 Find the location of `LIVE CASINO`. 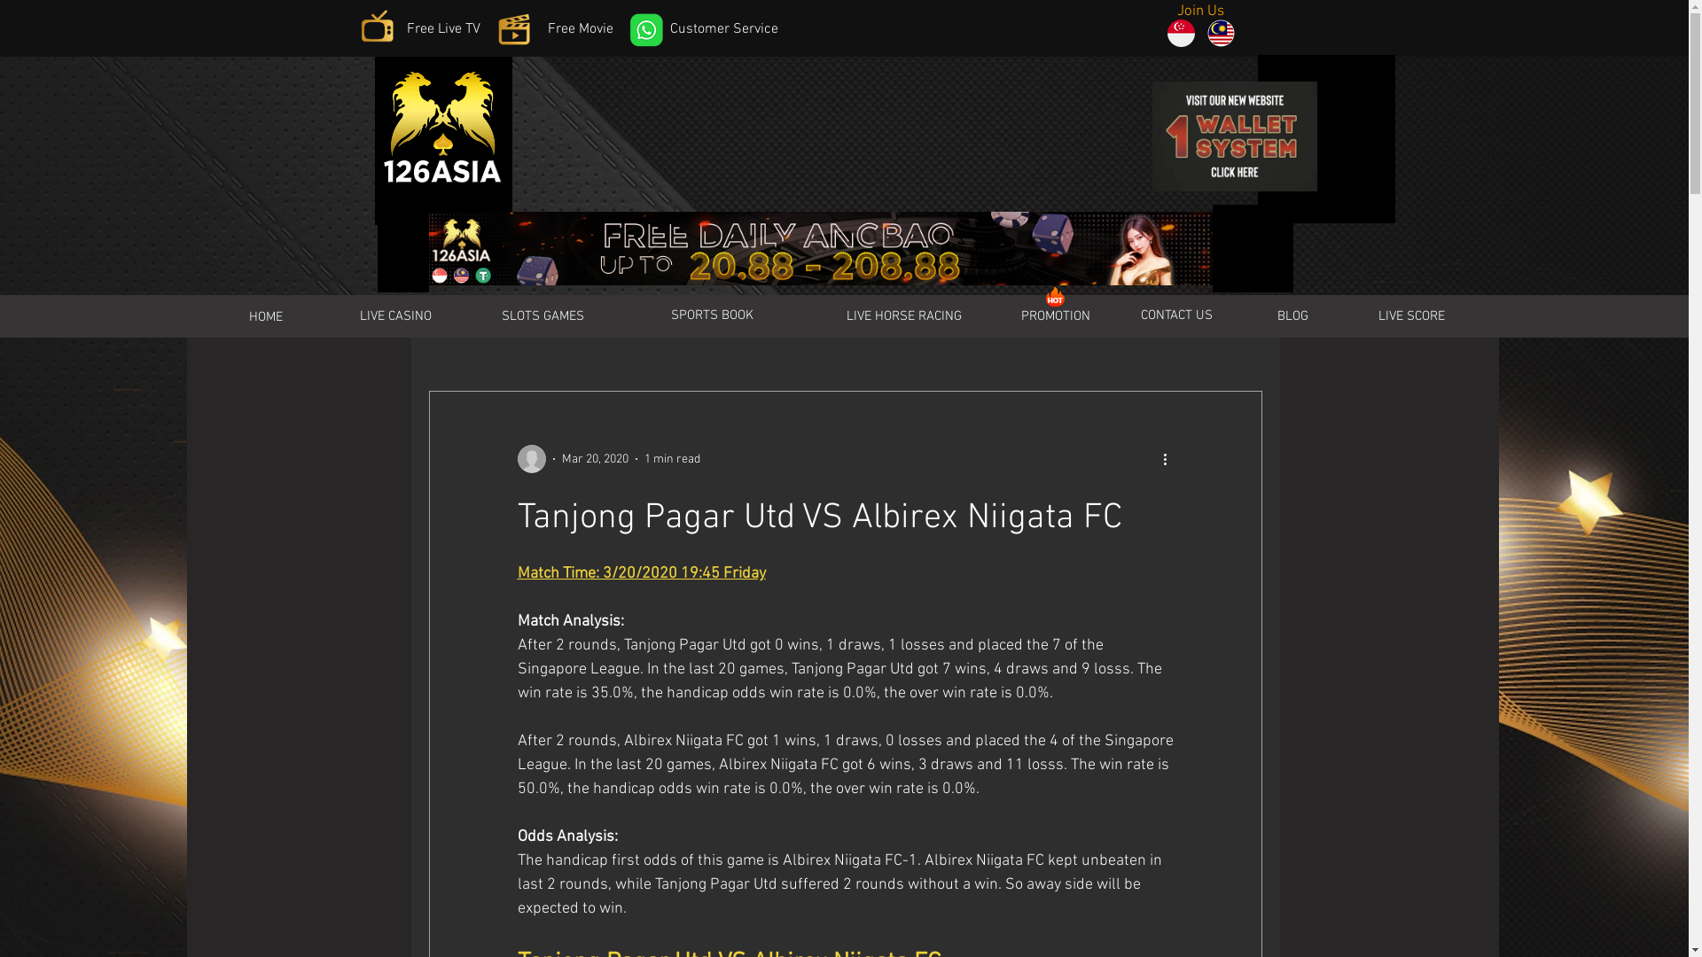

LIVE CASINO is located at coordinates (395, 317).